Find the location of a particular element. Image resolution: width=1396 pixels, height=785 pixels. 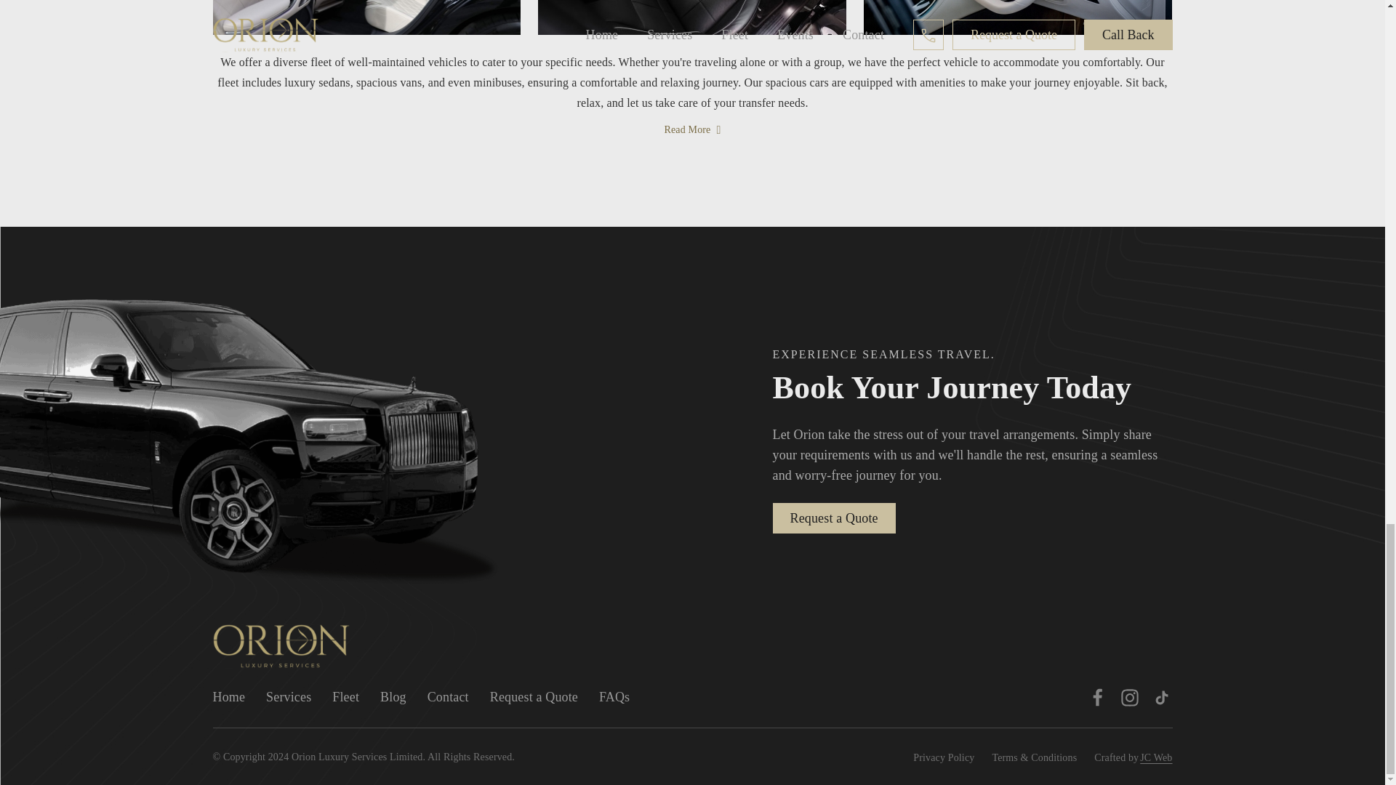

Services is located at coordinates (289, 696).